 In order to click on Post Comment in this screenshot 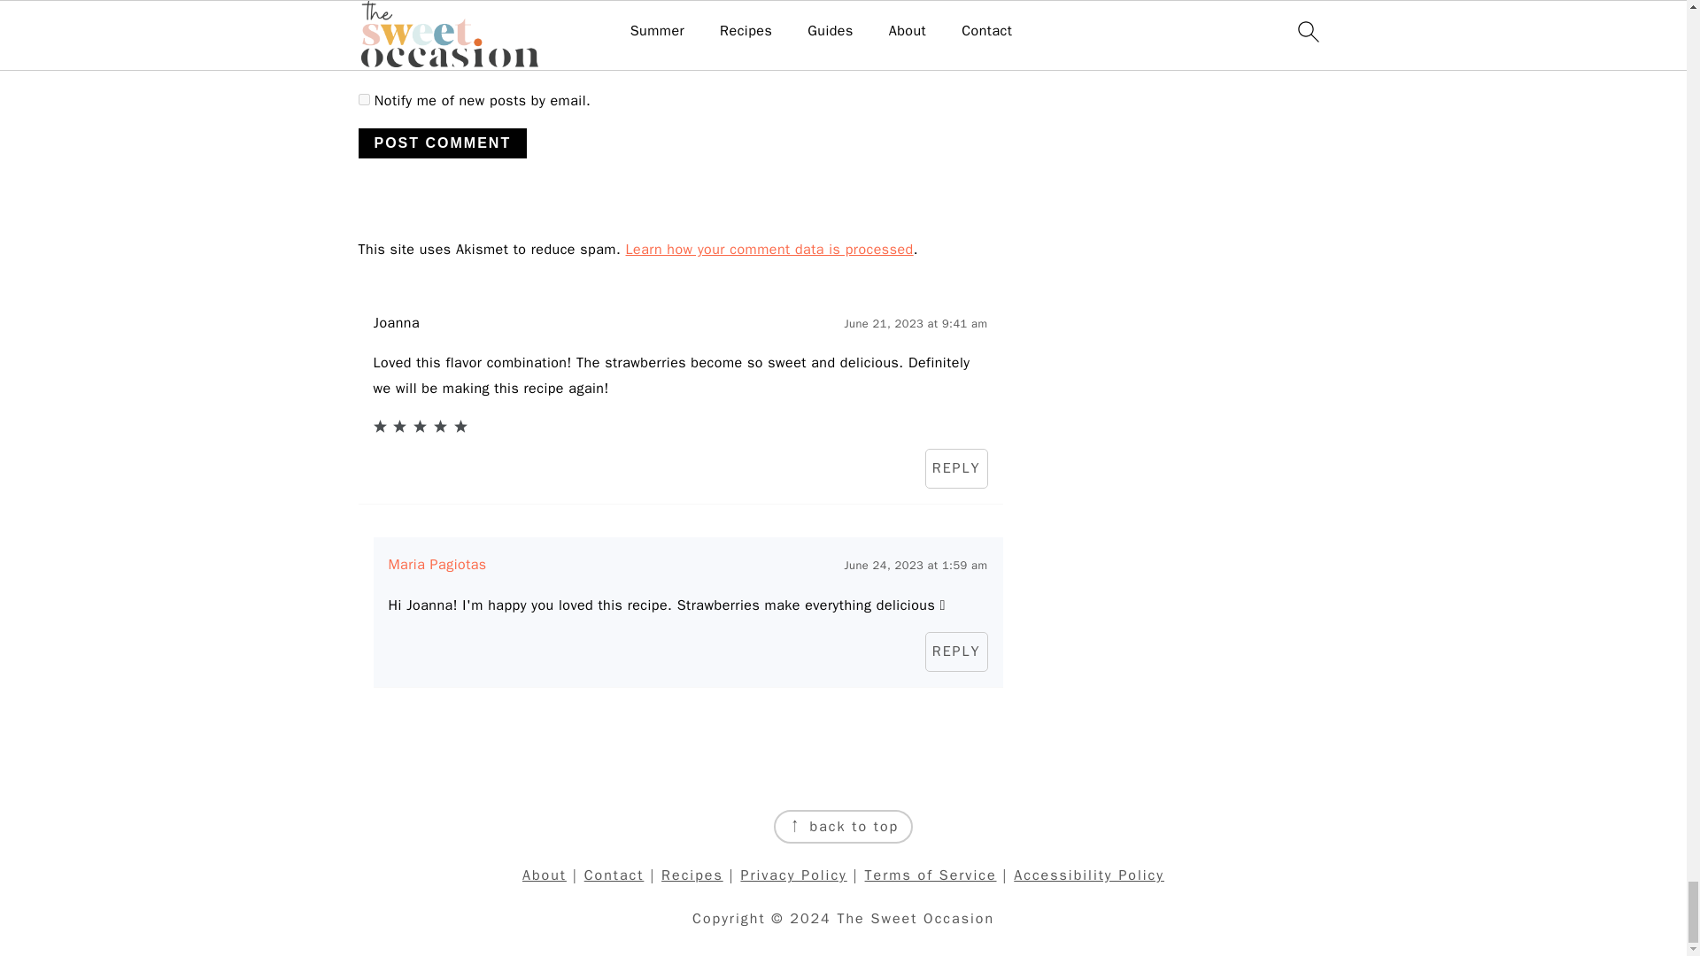, I will do `click(442, 143)`.